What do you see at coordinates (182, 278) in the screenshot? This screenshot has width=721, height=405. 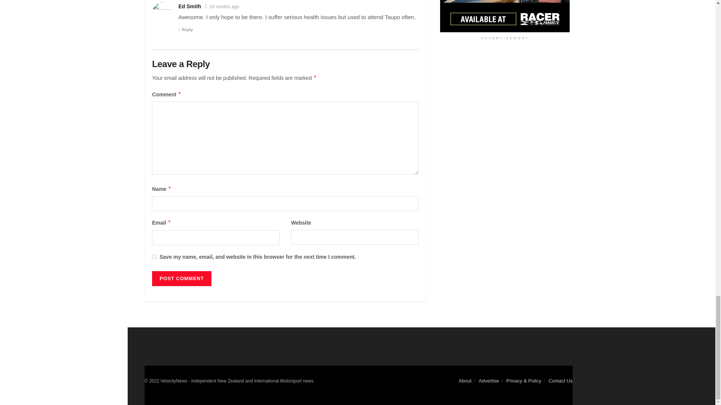 I see `Post Comment` at bounding box center [182, 278].